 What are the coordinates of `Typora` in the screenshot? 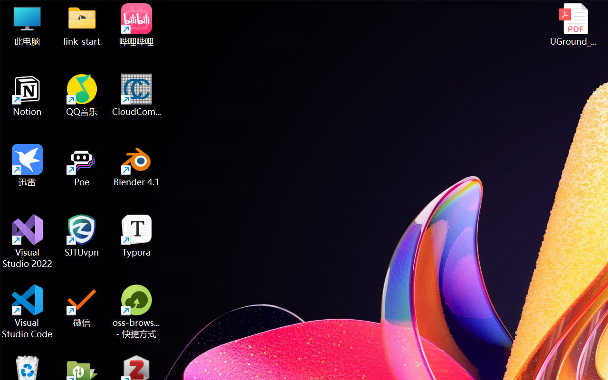 It's located at (137, 236).